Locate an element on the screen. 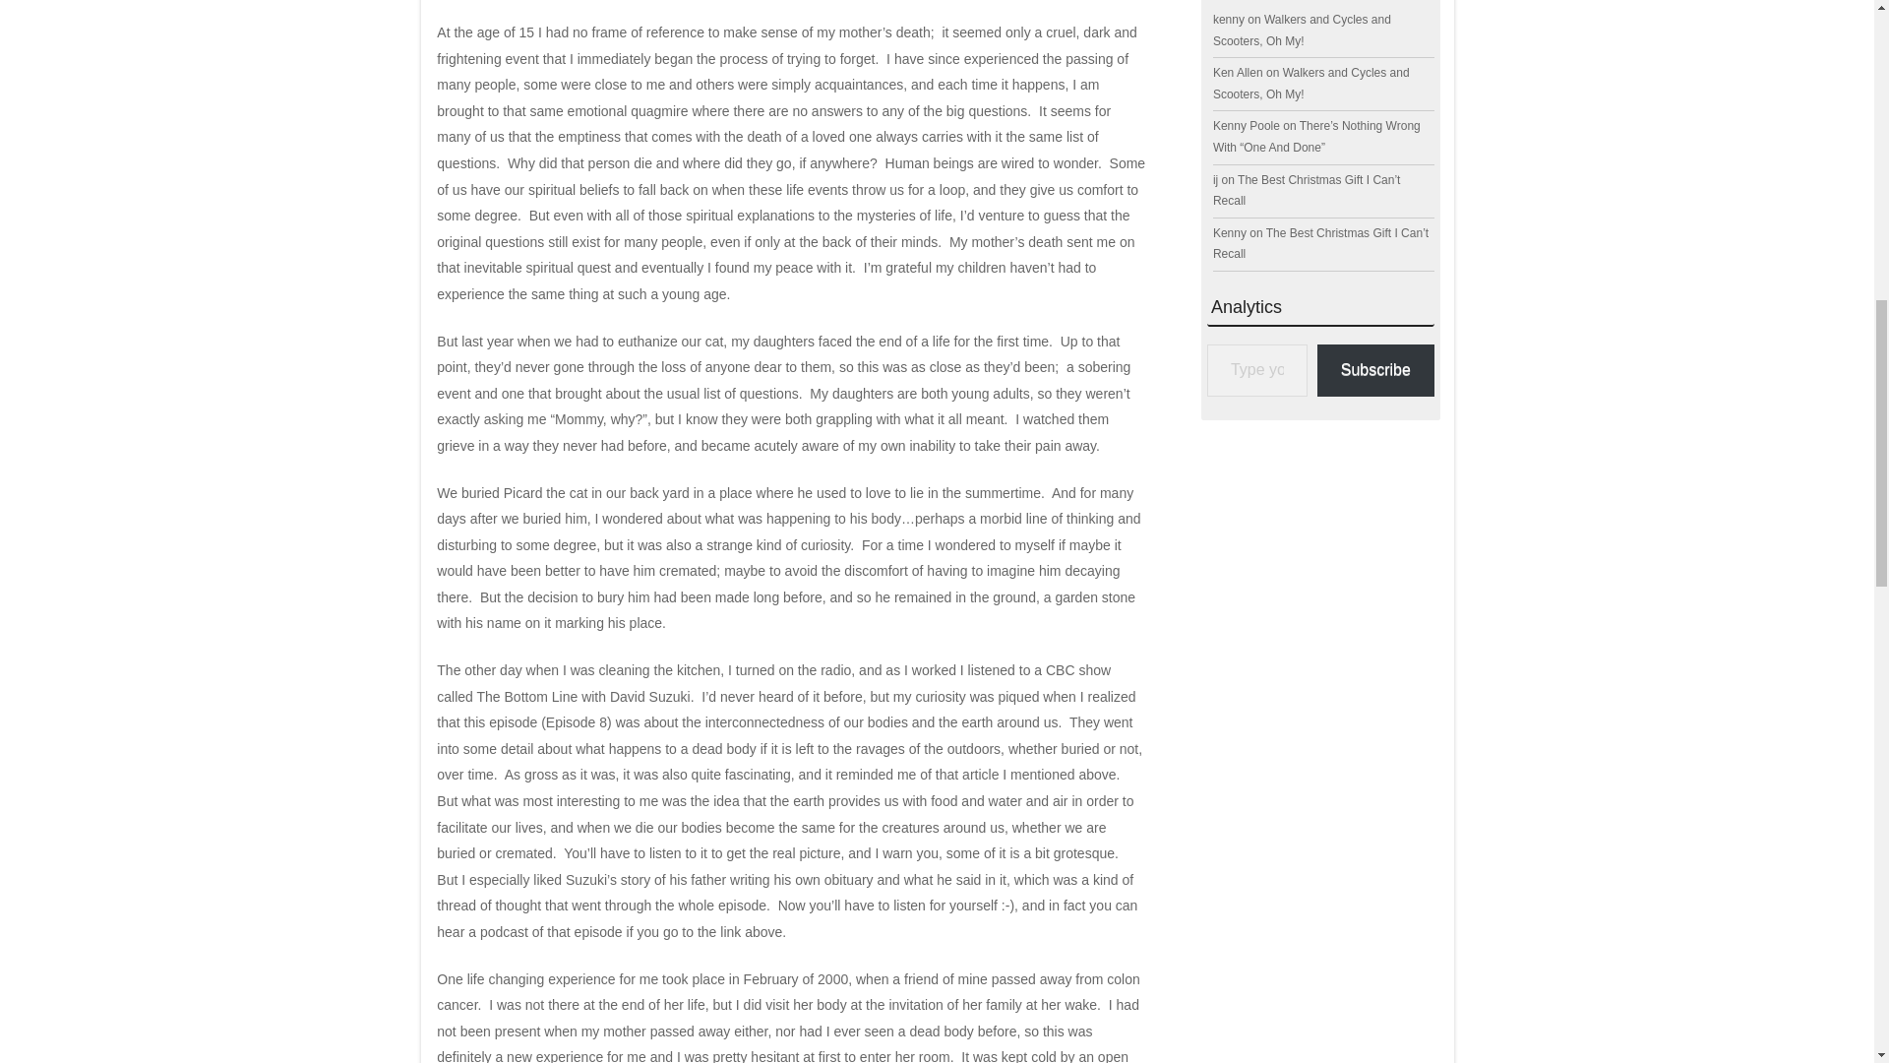 Image resolution: width=1889 pixels, height=1063 pixels. Walkers and Cycles and Scooters, Oh My! is located at coordinates (1301, 30).